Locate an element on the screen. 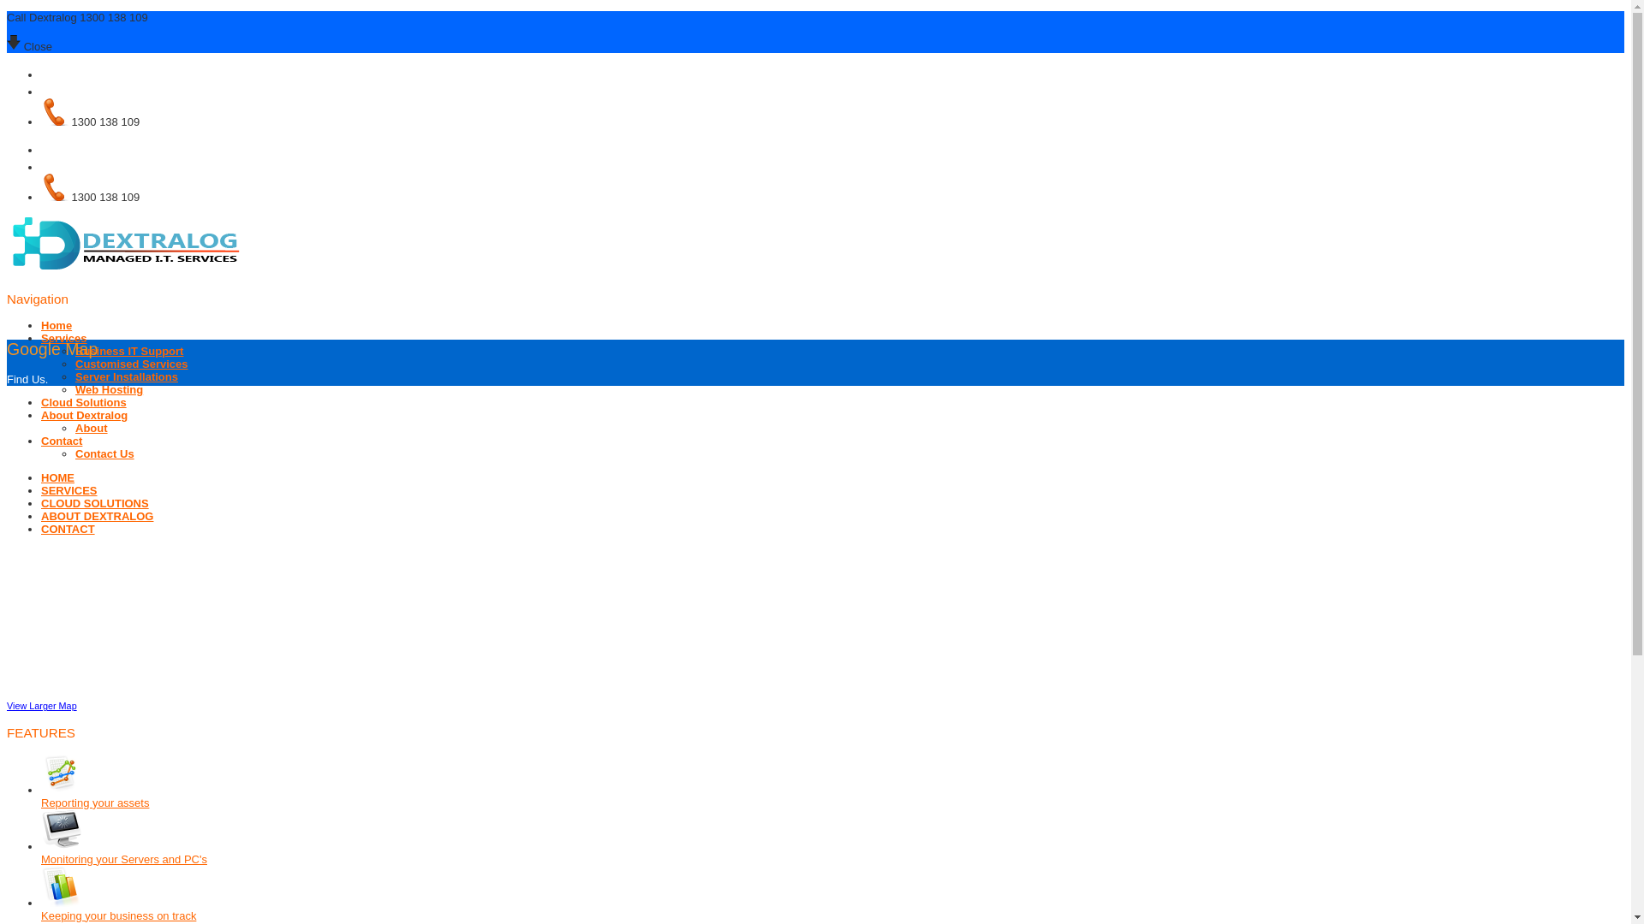 The image size is (1644, 924). Customised Services is located at coordinates (132, 364).